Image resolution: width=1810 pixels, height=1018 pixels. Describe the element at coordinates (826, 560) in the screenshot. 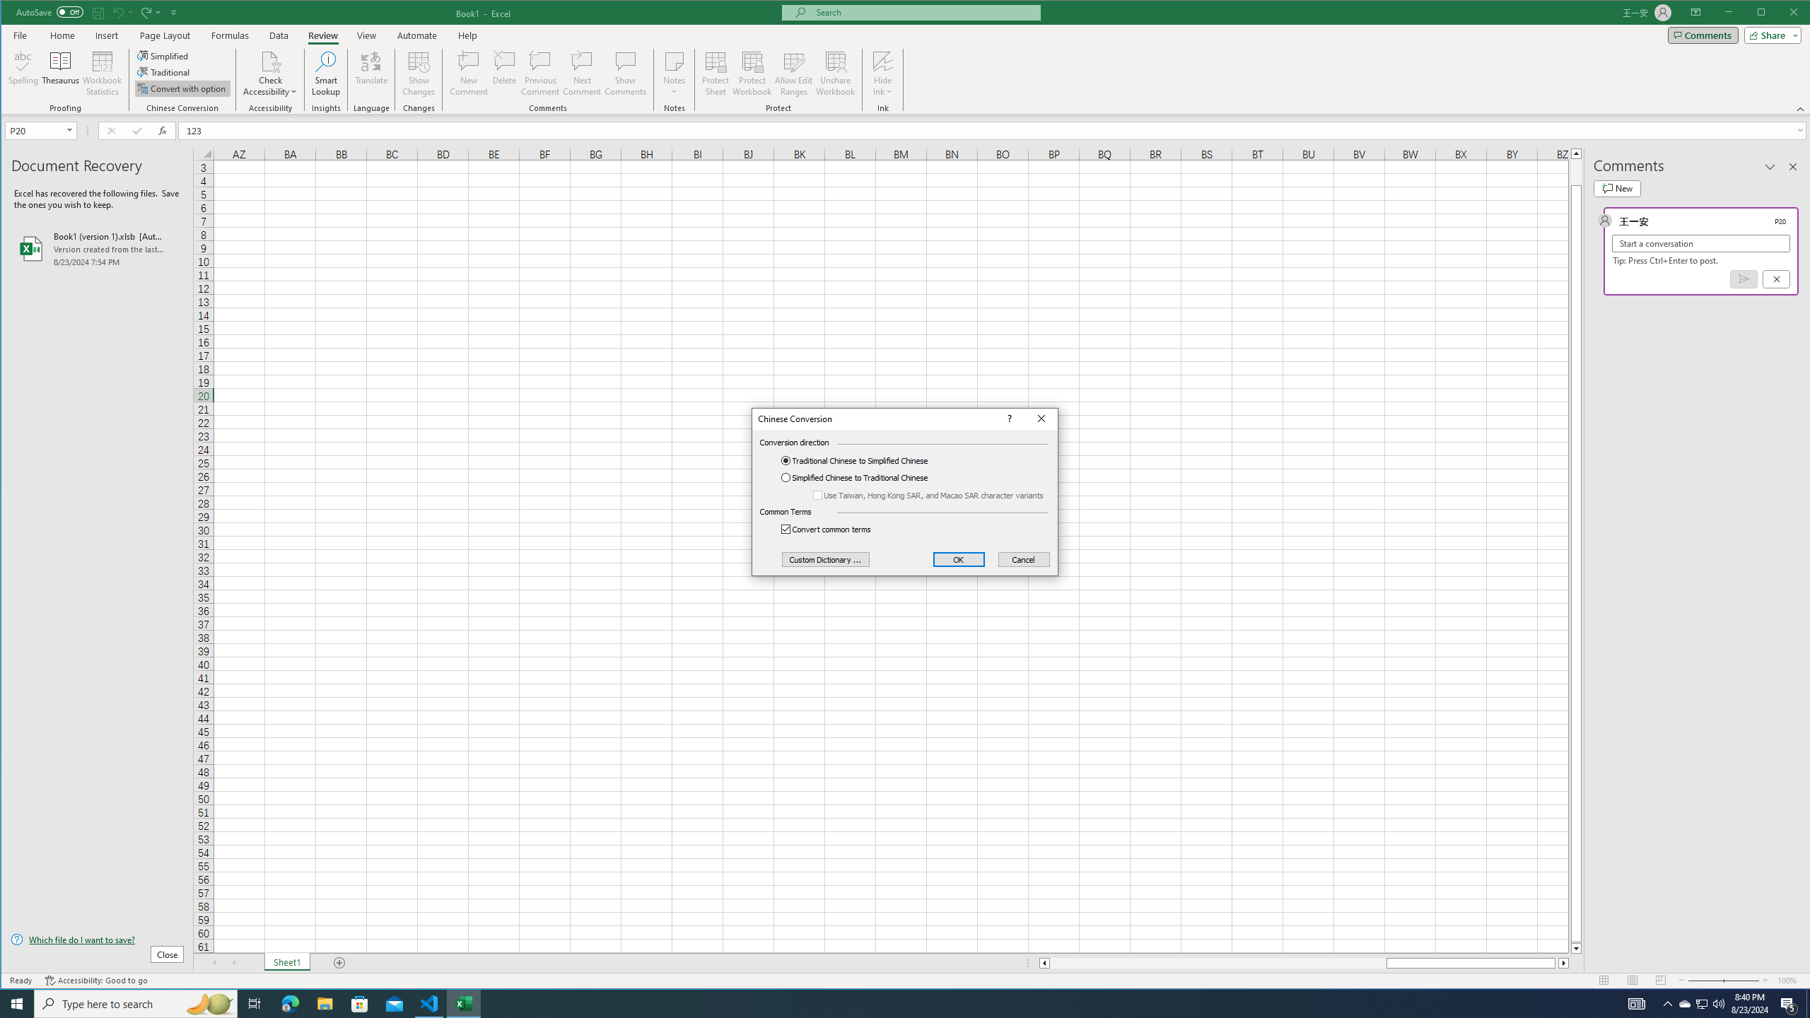

I see `Custom Dictionary ...` at that location.